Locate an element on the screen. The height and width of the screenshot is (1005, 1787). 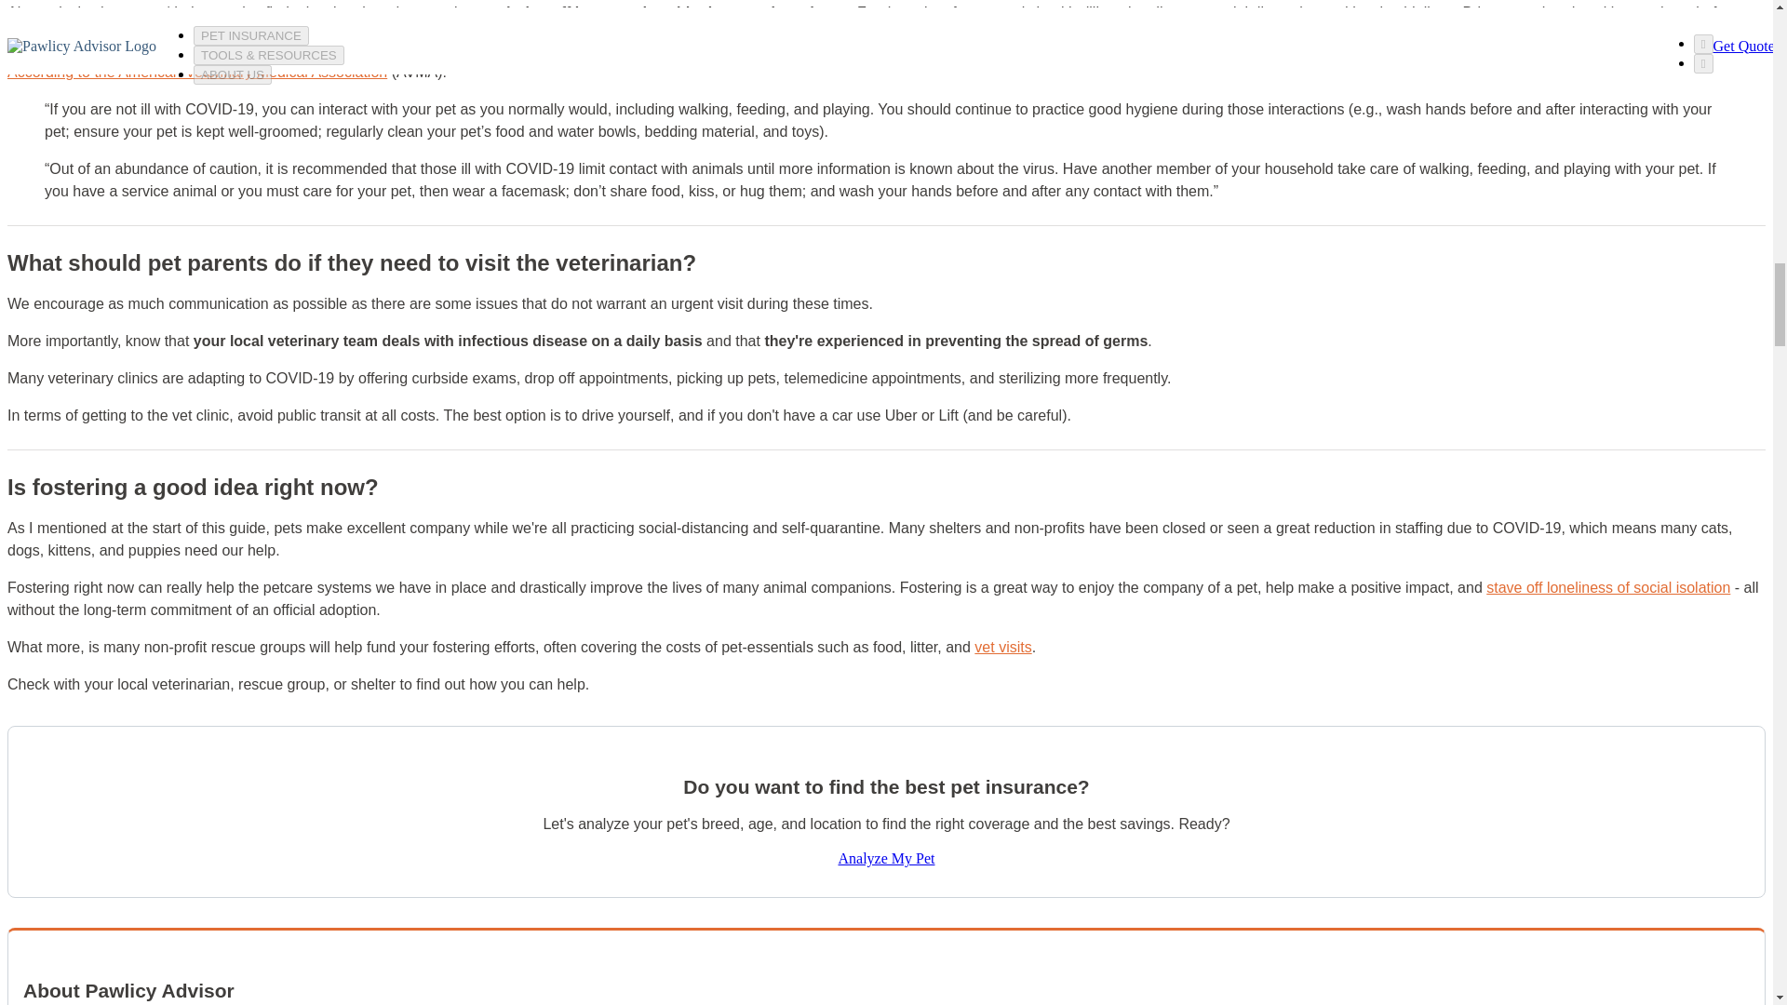
According to the American Veterinary Medical Association is located at coordinates (197, 73).